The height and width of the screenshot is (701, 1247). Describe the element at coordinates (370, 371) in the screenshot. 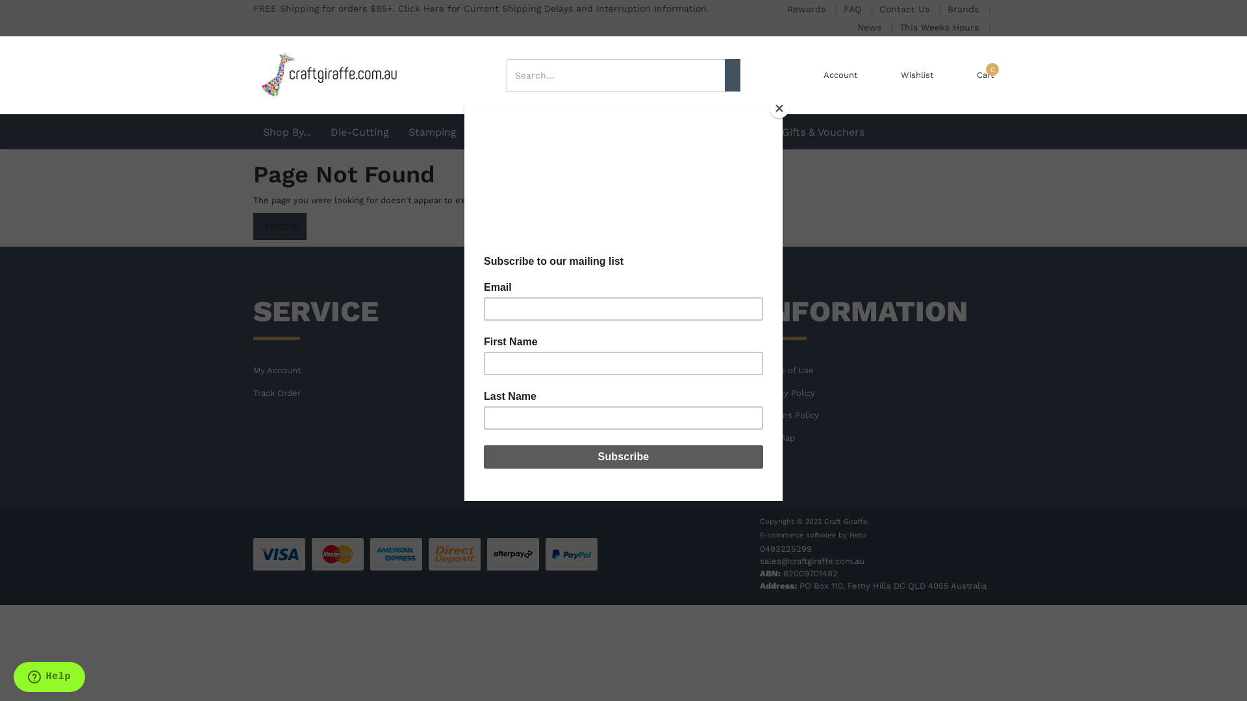

I see `My Account` at that location.